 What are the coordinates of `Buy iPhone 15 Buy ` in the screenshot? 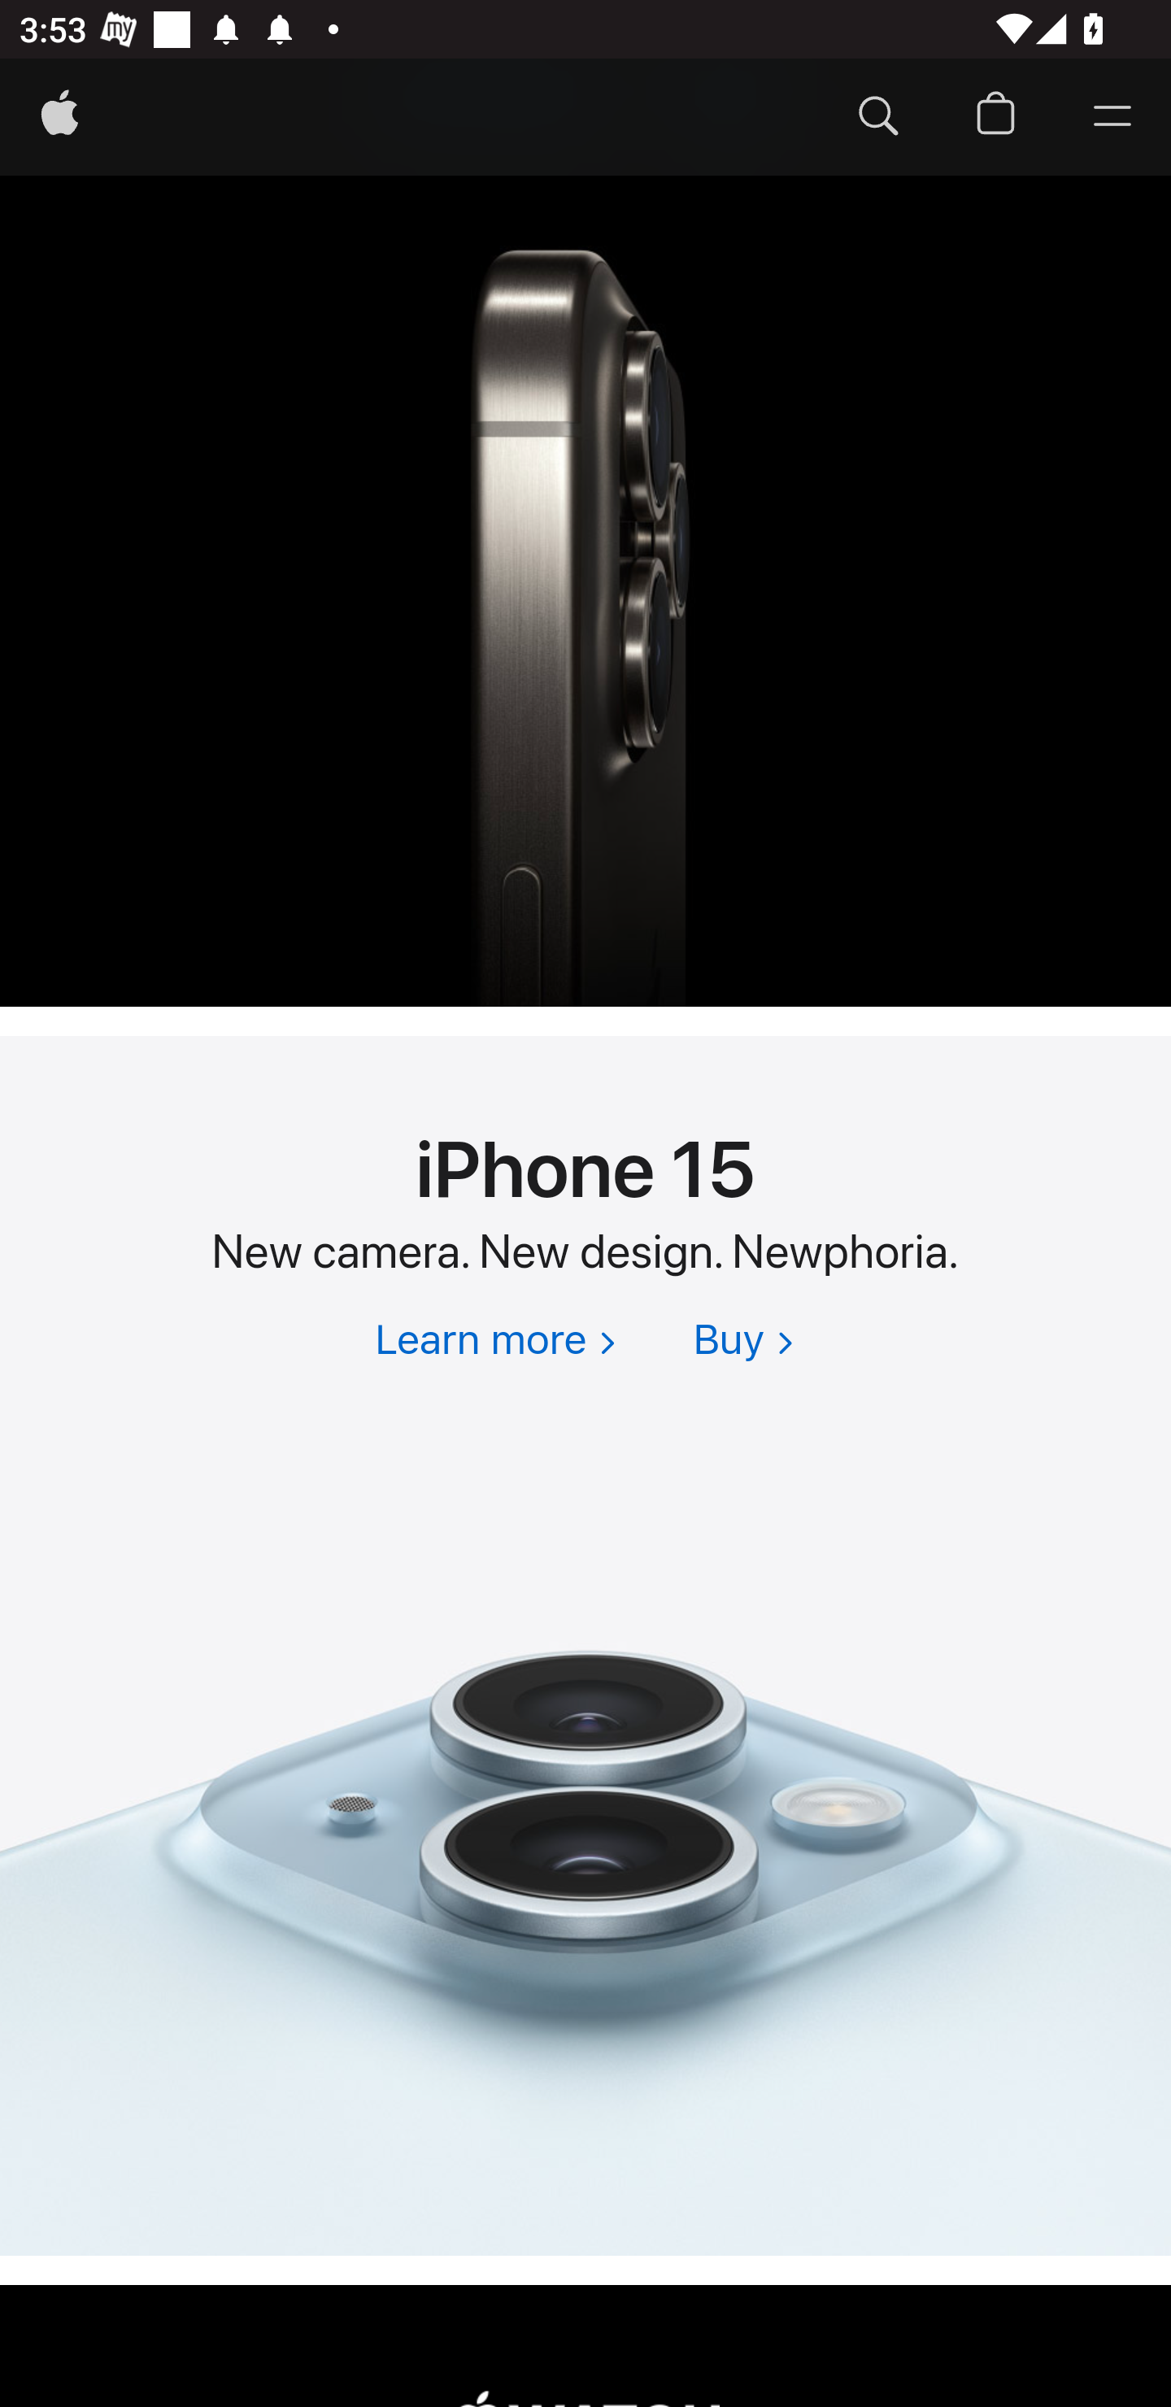 It's located at (742, 1343).